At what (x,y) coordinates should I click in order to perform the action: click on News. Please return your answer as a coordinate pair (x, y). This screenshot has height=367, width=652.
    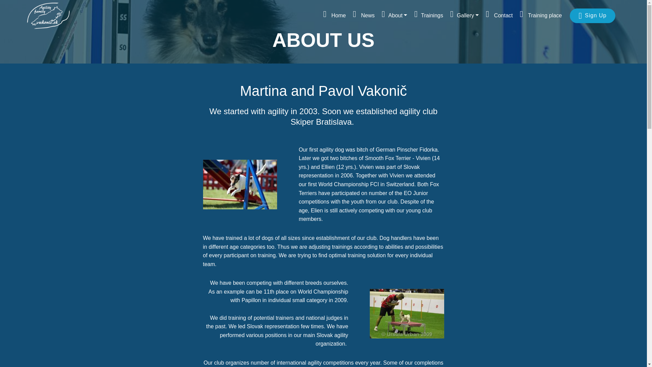
    Looking at the image, I should click on (363, 16).